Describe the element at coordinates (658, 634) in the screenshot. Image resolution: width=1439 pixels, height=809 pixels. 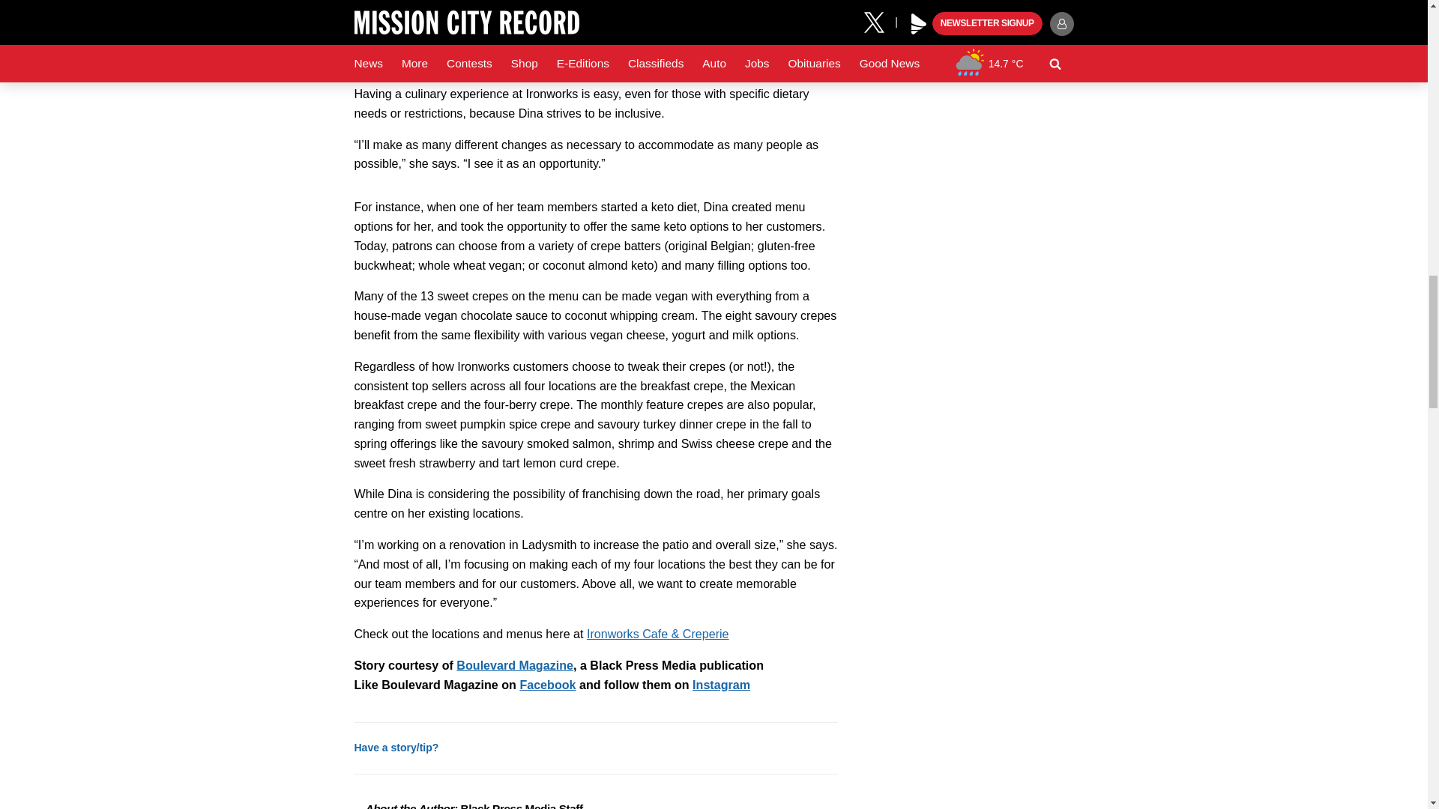
I see `Ironworks Cafe` at that location.